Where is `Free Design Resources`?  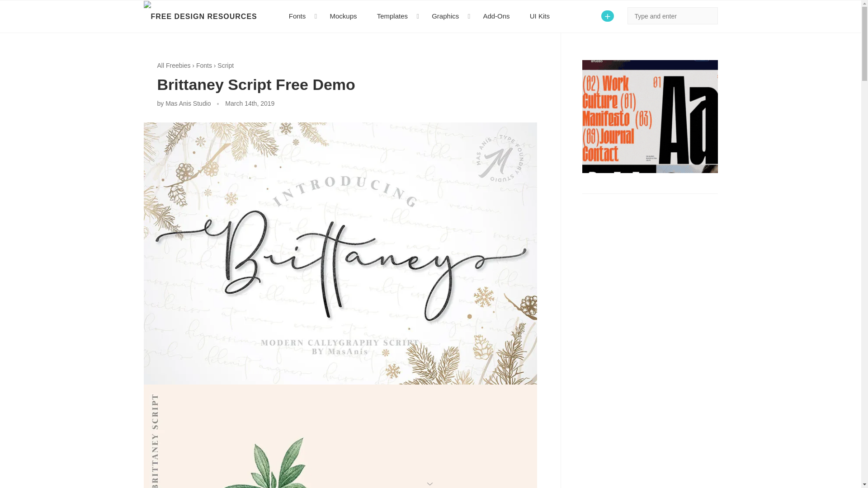
Free Design Resources is located at coordinates (200, 17).